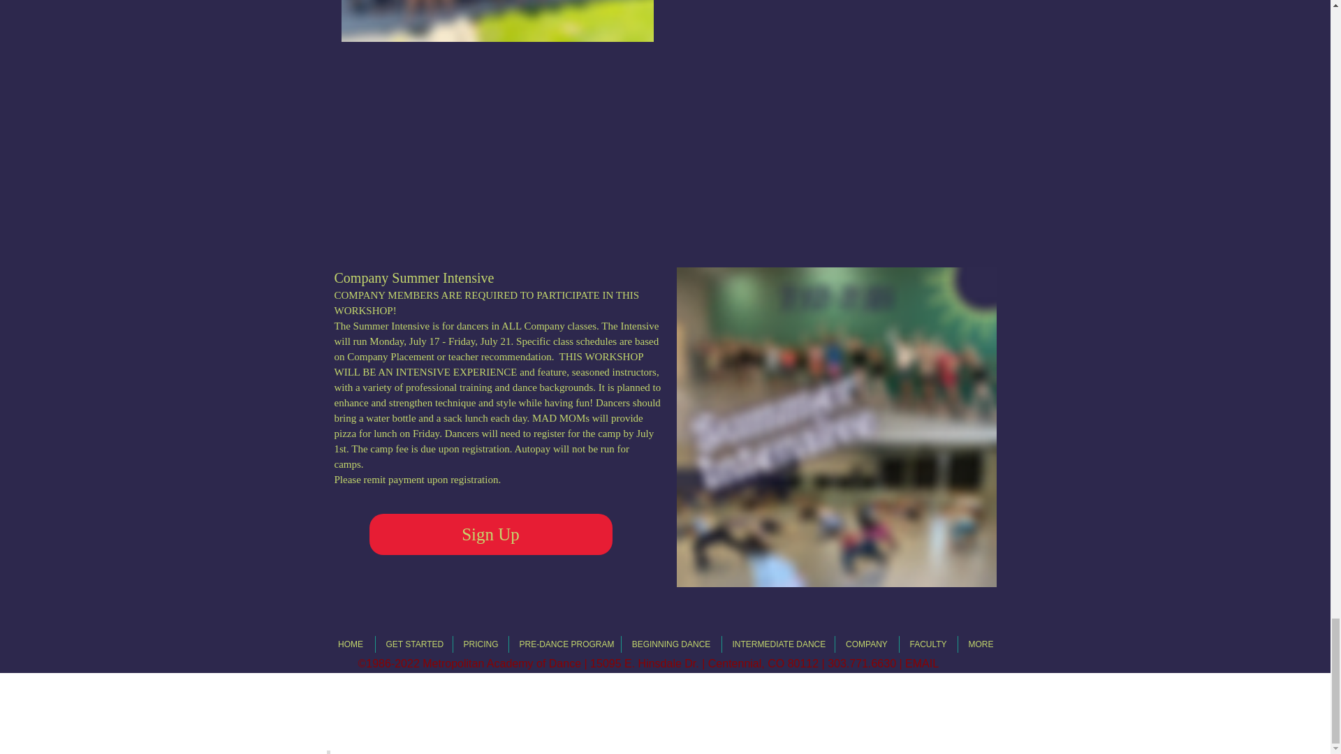 This screenshot has width=1341, height=754. Describe the element at coordinates (778, 644) in the screenshot. I see `INTERMEDIATE DANCE` at that location.